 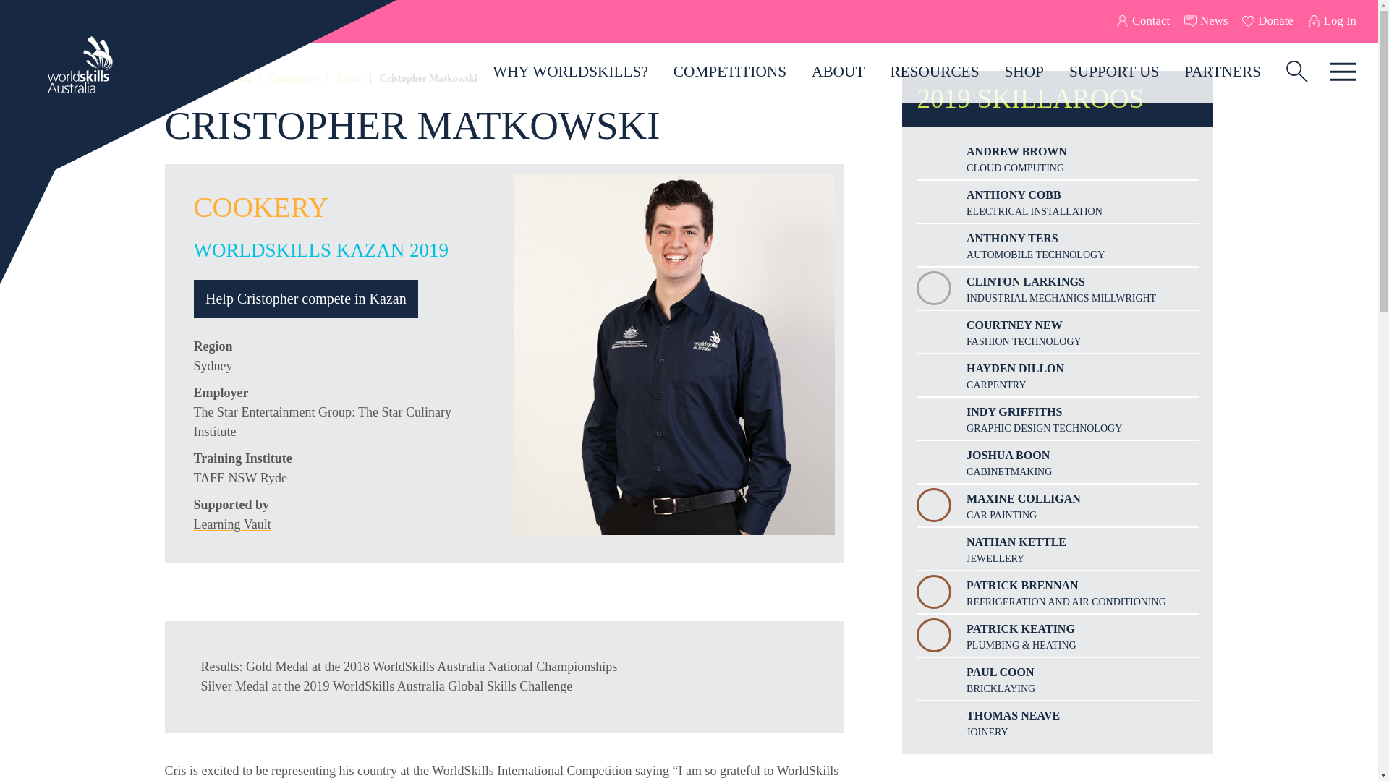 What do you see at coordinates (208, 78) in the screenshot?
I see `WorldSkills Australia` at bounding box center [208, 78].